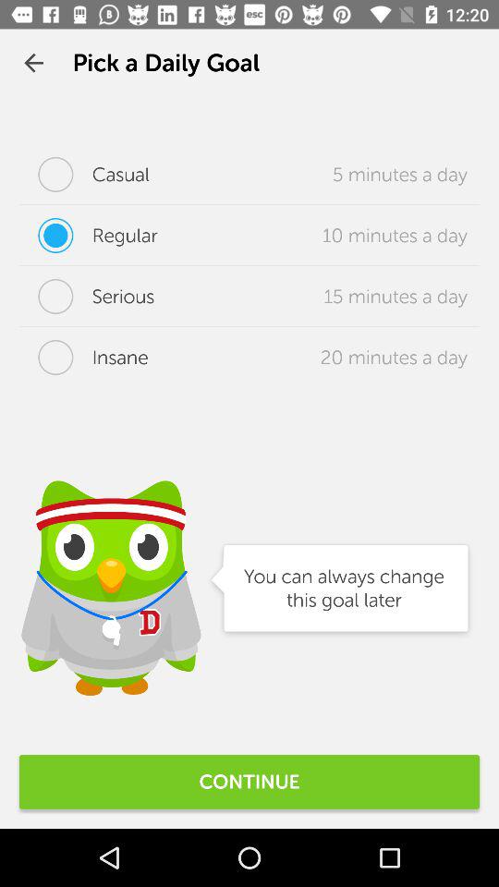 The image size is (499, 887). I want to click on click app to the left of pick a daily icon, so click(33, 63).